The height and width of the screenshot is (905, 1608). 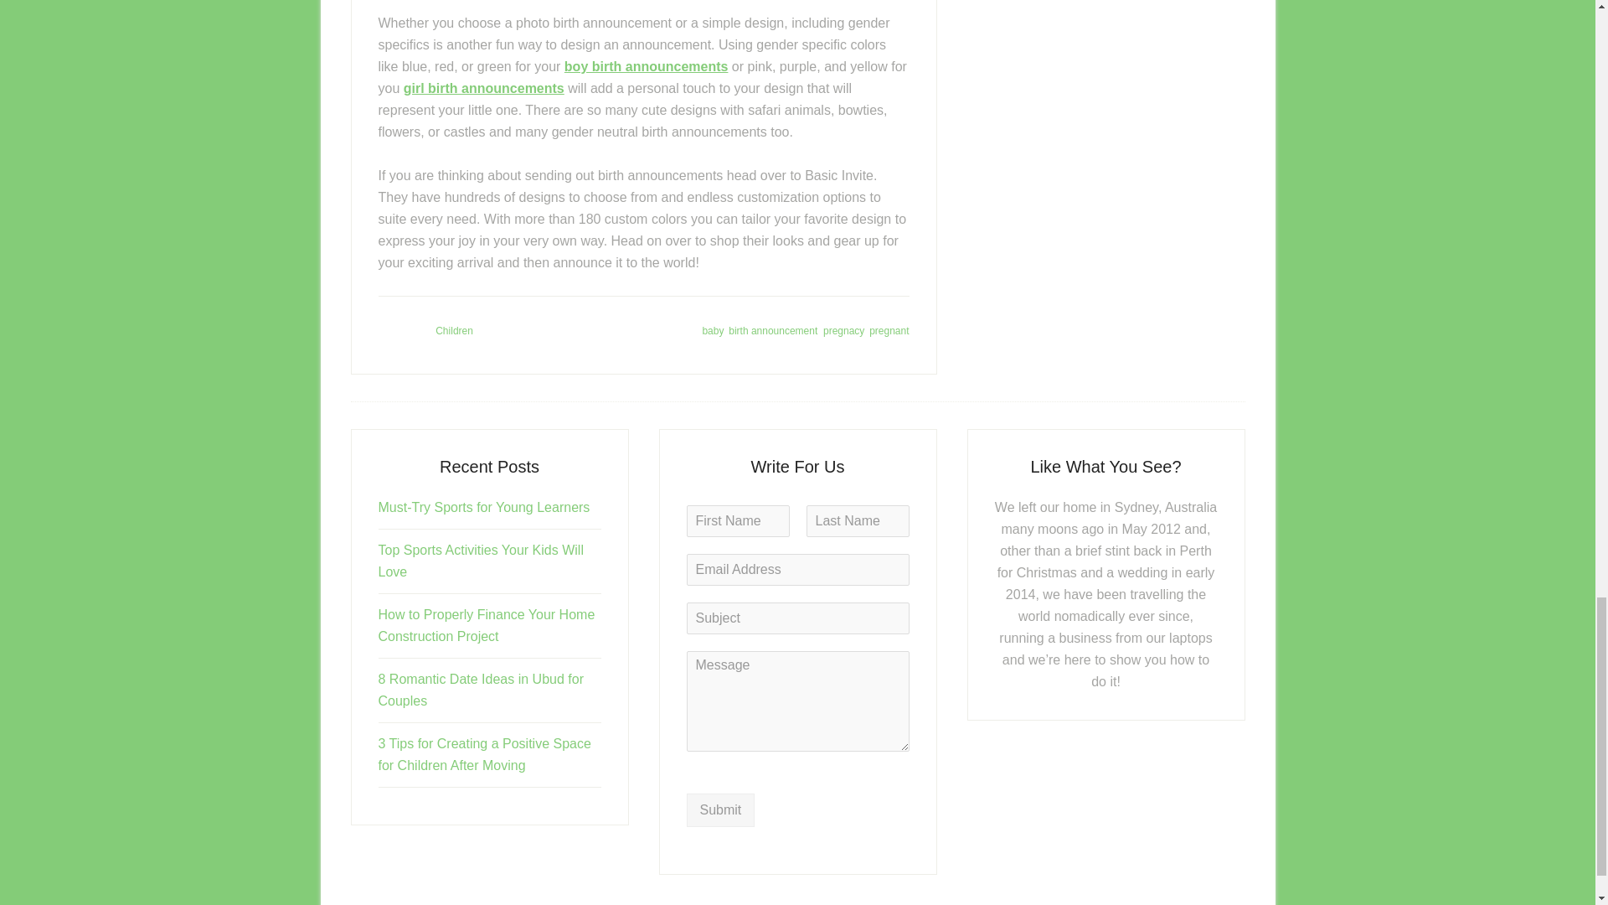 I want to click on Top Sports Activities Your Kids Will Love, so click(x=481, y=561).